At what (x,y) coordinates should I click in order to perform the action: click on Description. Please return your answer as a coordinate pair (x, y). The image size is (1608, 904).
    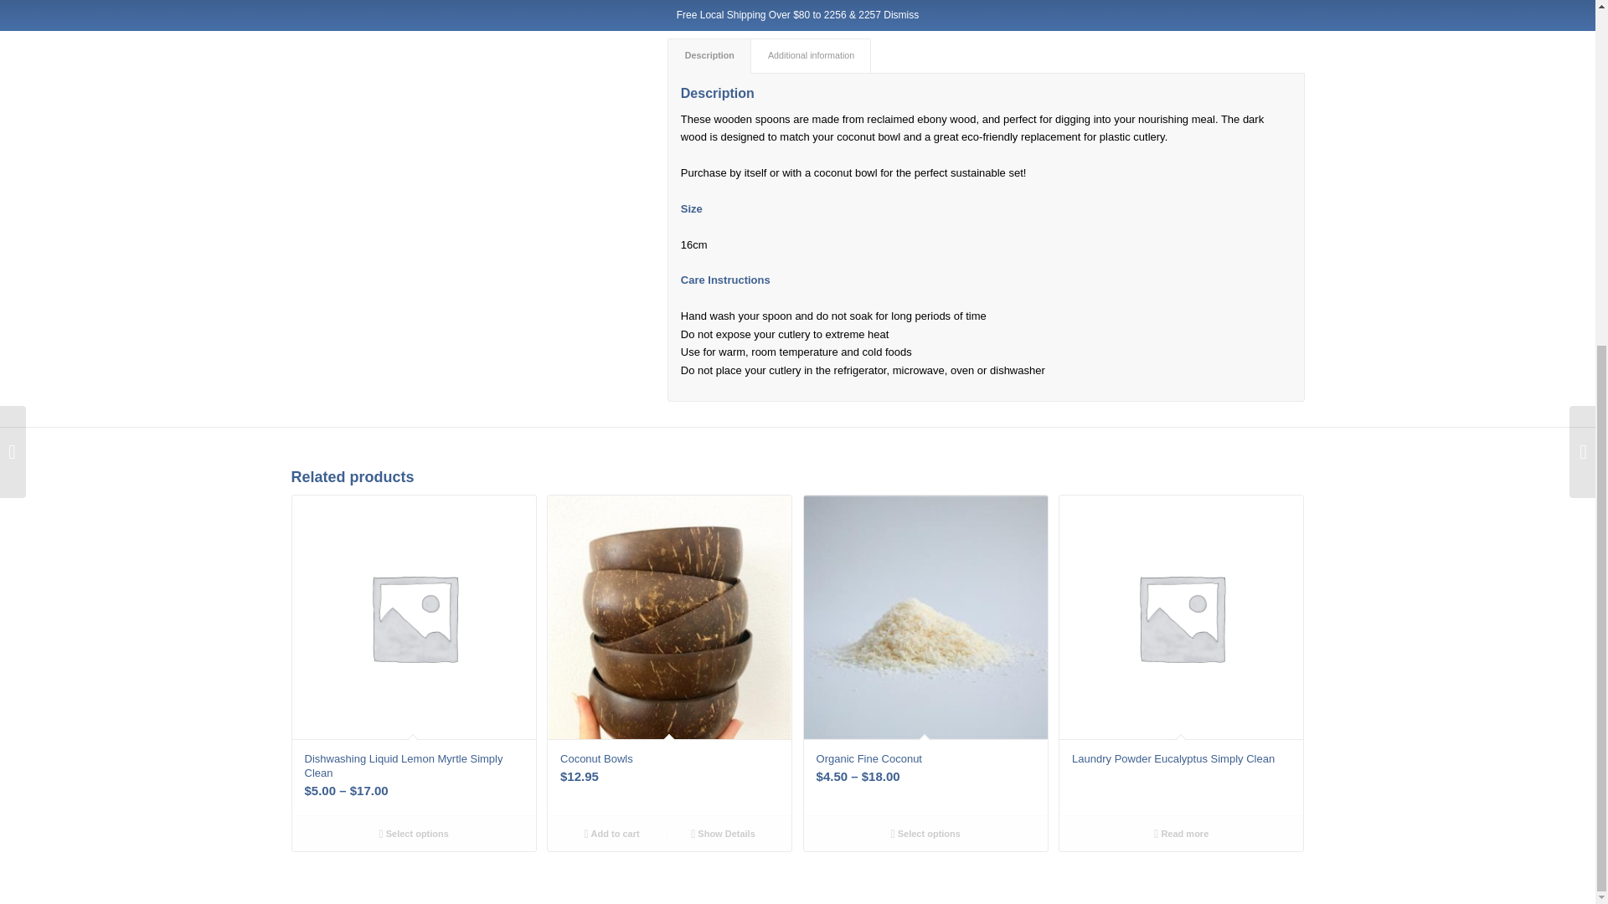
    Looking at the image, I should click on (709, 55).